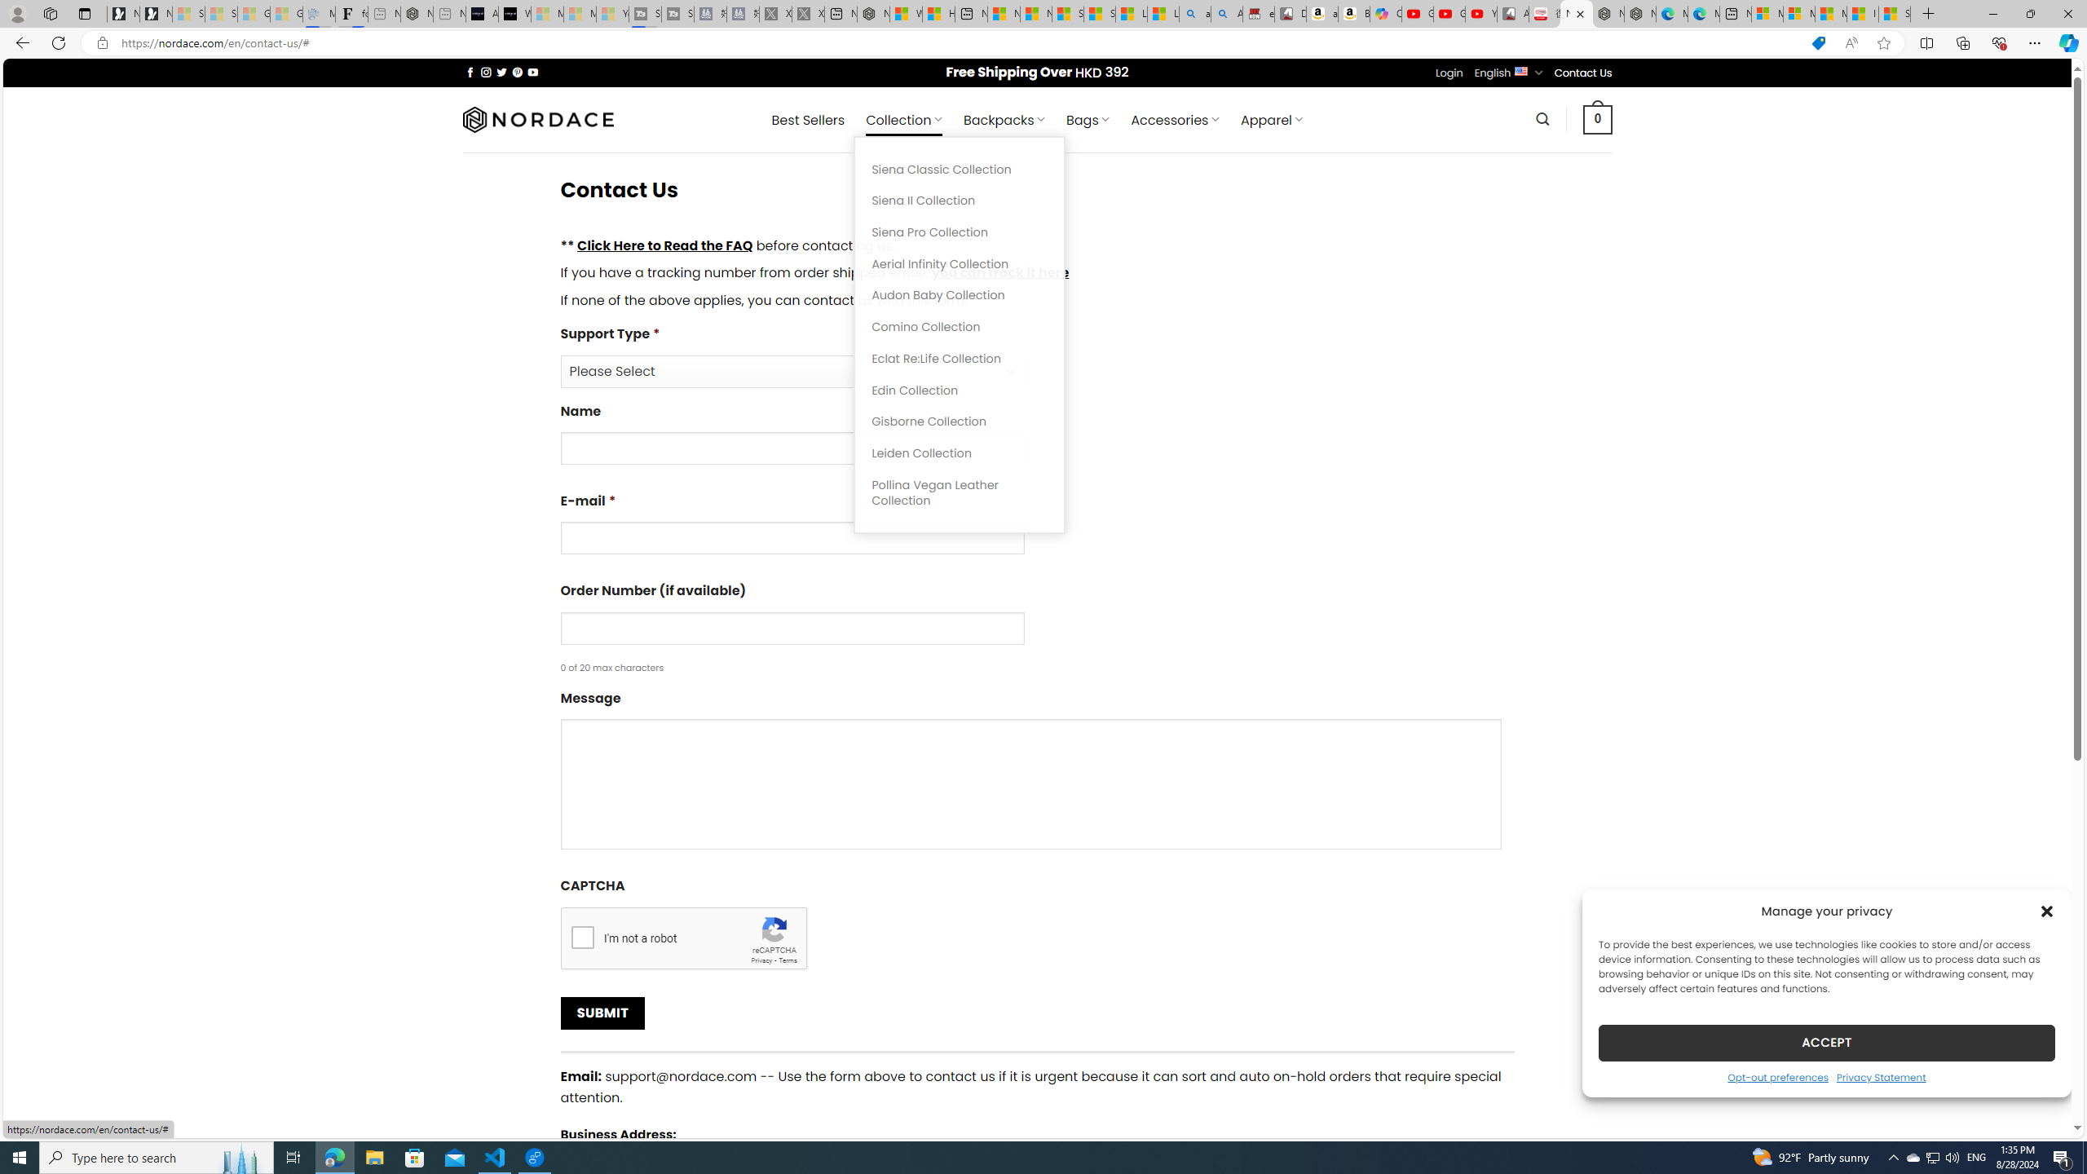  I want to click on Gisborne Collection, so click(960, 422).